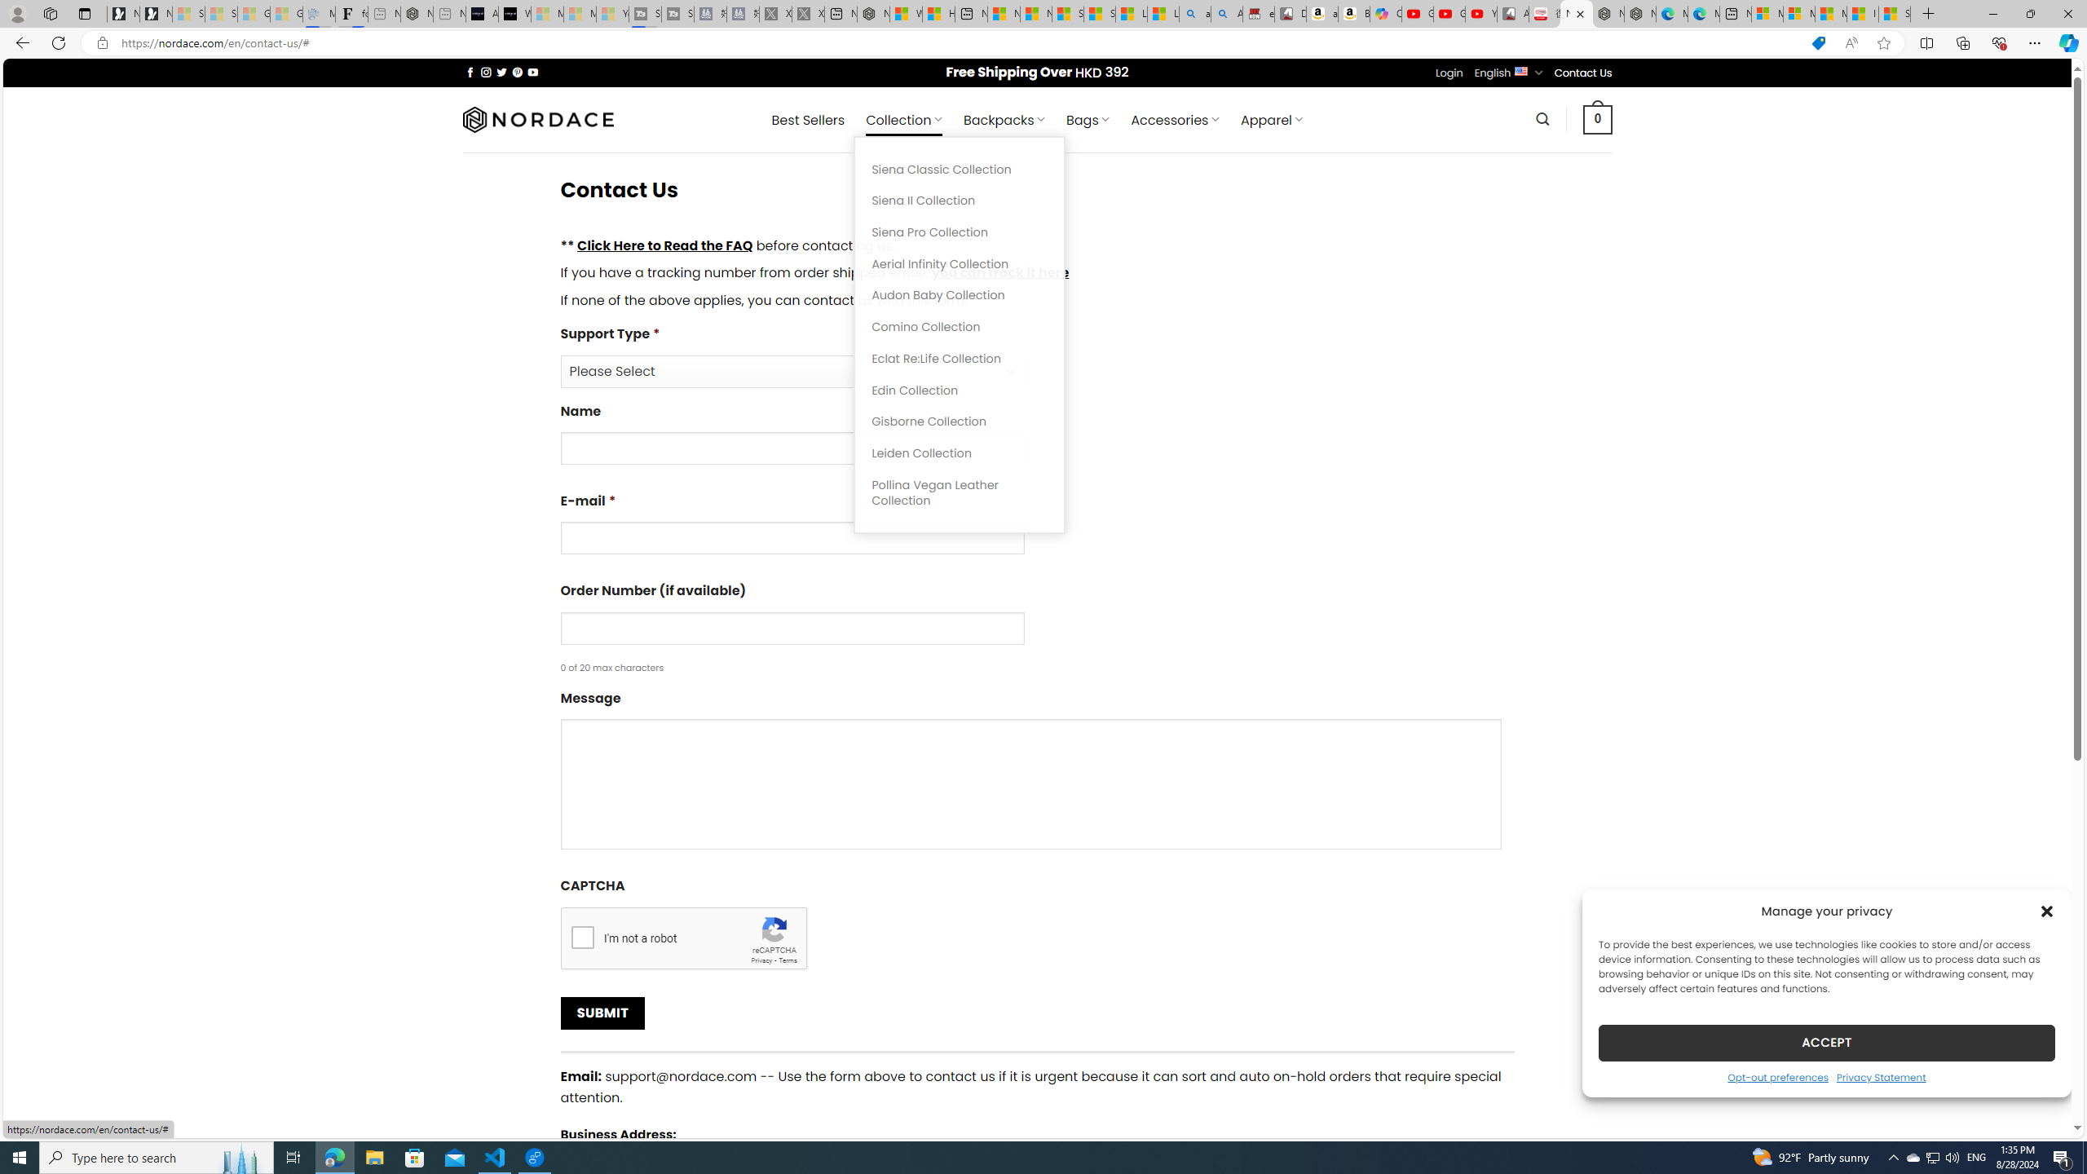  I want to click on Gisborne Collection, so click(960, 422).